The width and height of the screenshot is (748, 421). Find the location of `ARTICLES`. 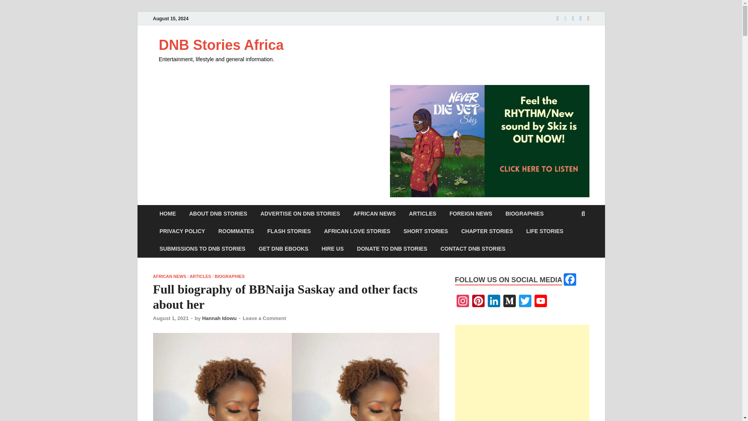

ARTICLES is located at coordinates (422, 214).